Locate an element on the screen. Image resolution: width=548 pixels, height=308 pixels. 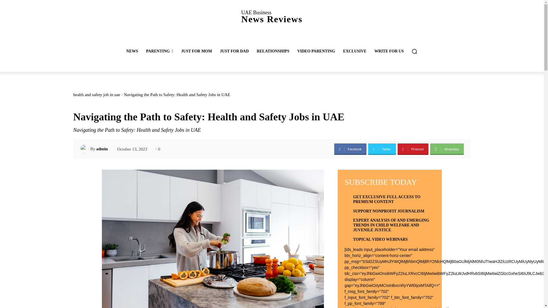
EXCLUSIVE is located at coordinates (354, 51).